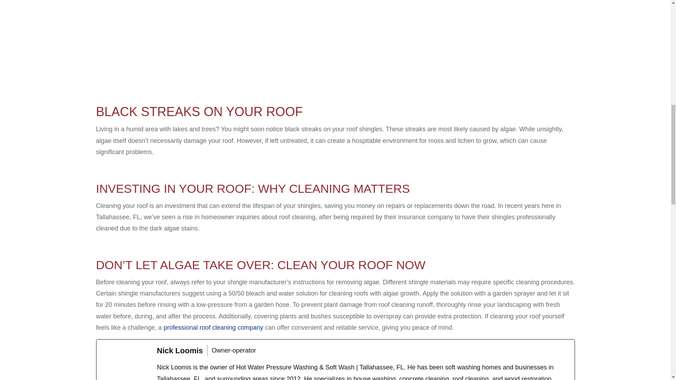 The image size is (676, 380). Describe the element at coordinates (213, 327) in the screenshot. I see `Roof Cleaning` at that location.